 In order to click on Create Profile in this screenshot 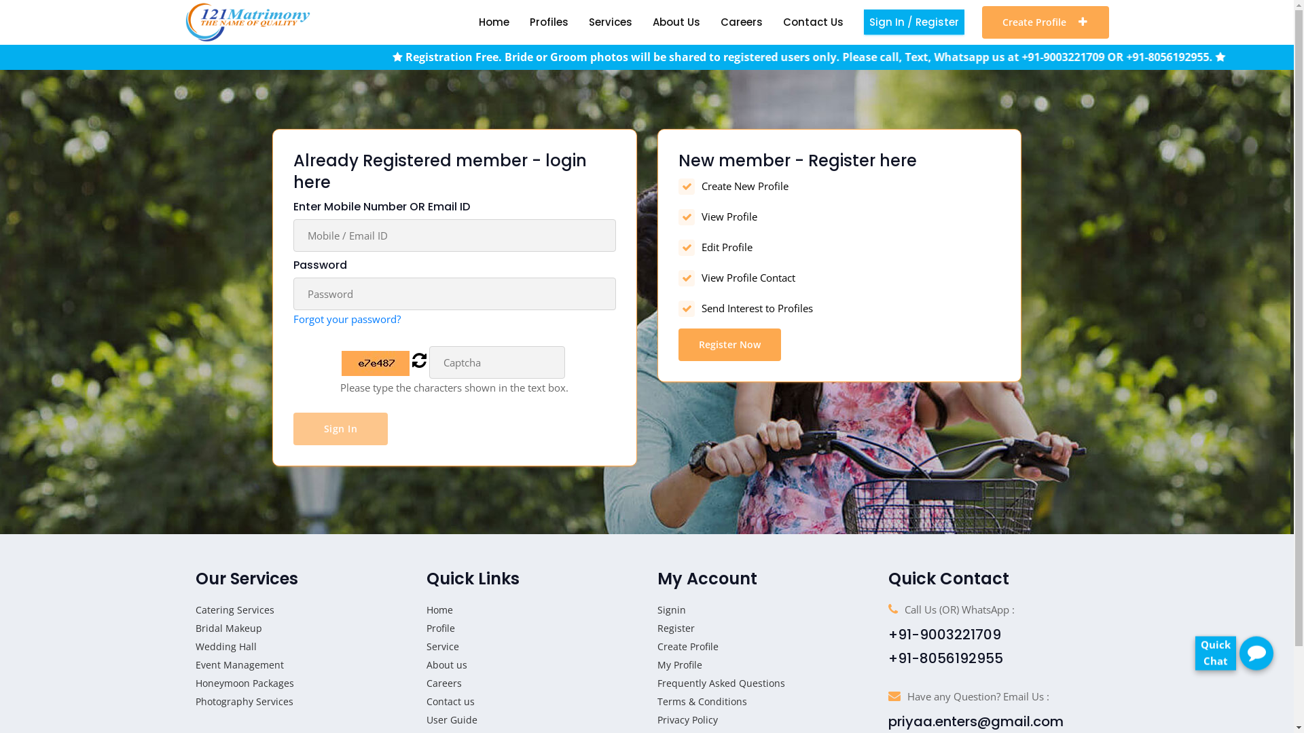, I will do `click(1046, 22)`.